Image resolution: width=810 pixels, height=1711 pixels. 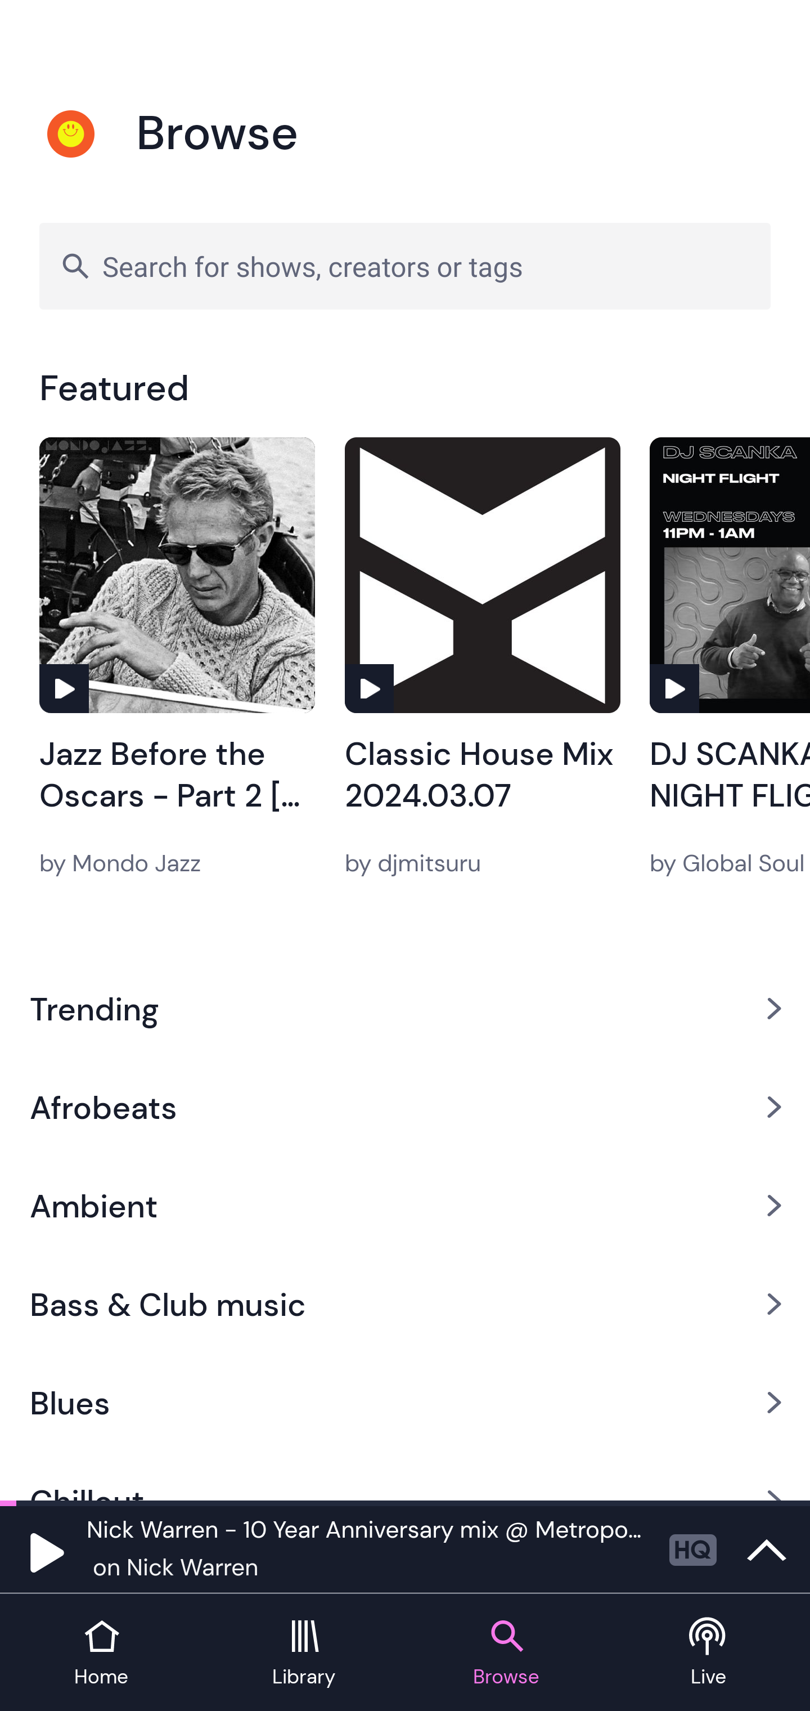 I want to click on Bass & Club music, so click(x=405, y=1305).